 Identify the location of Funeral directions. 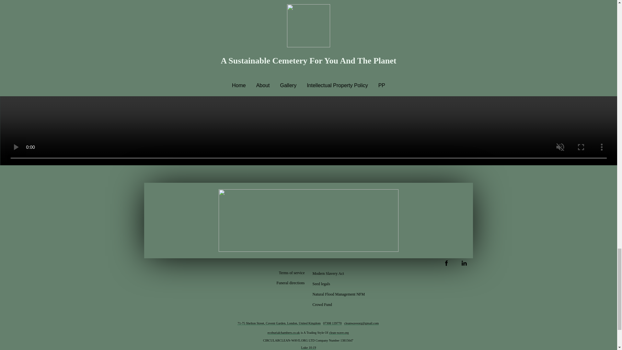
(291, 283).